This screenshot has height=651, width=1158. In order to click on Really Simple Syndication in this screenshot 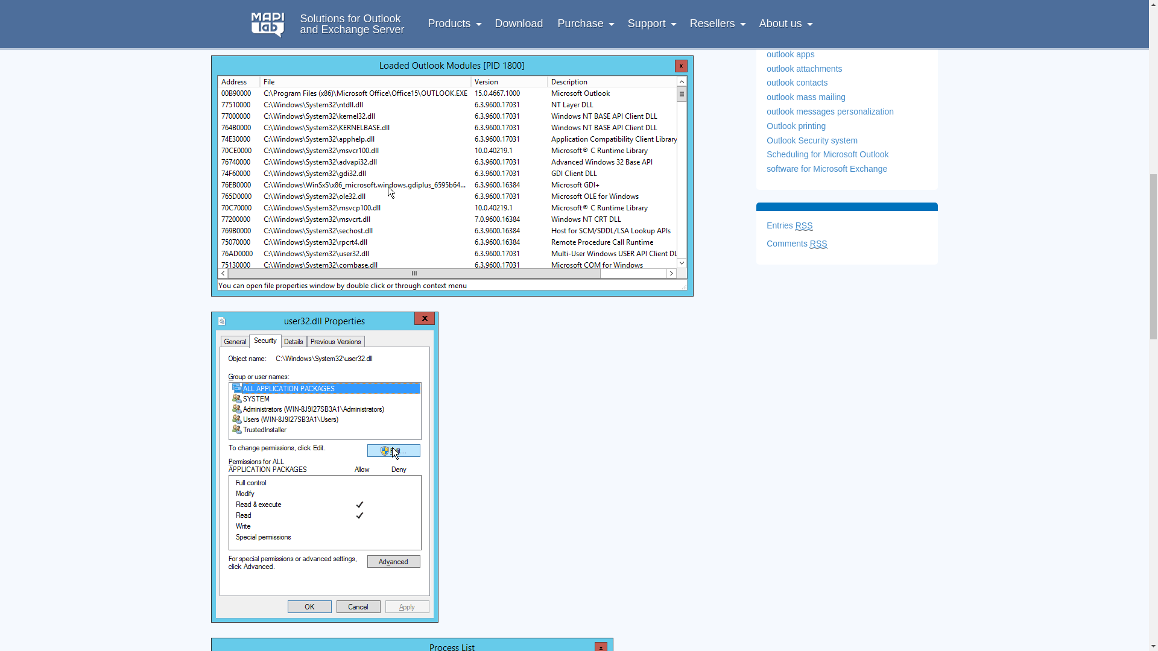, I will do `click(818, 244)`.